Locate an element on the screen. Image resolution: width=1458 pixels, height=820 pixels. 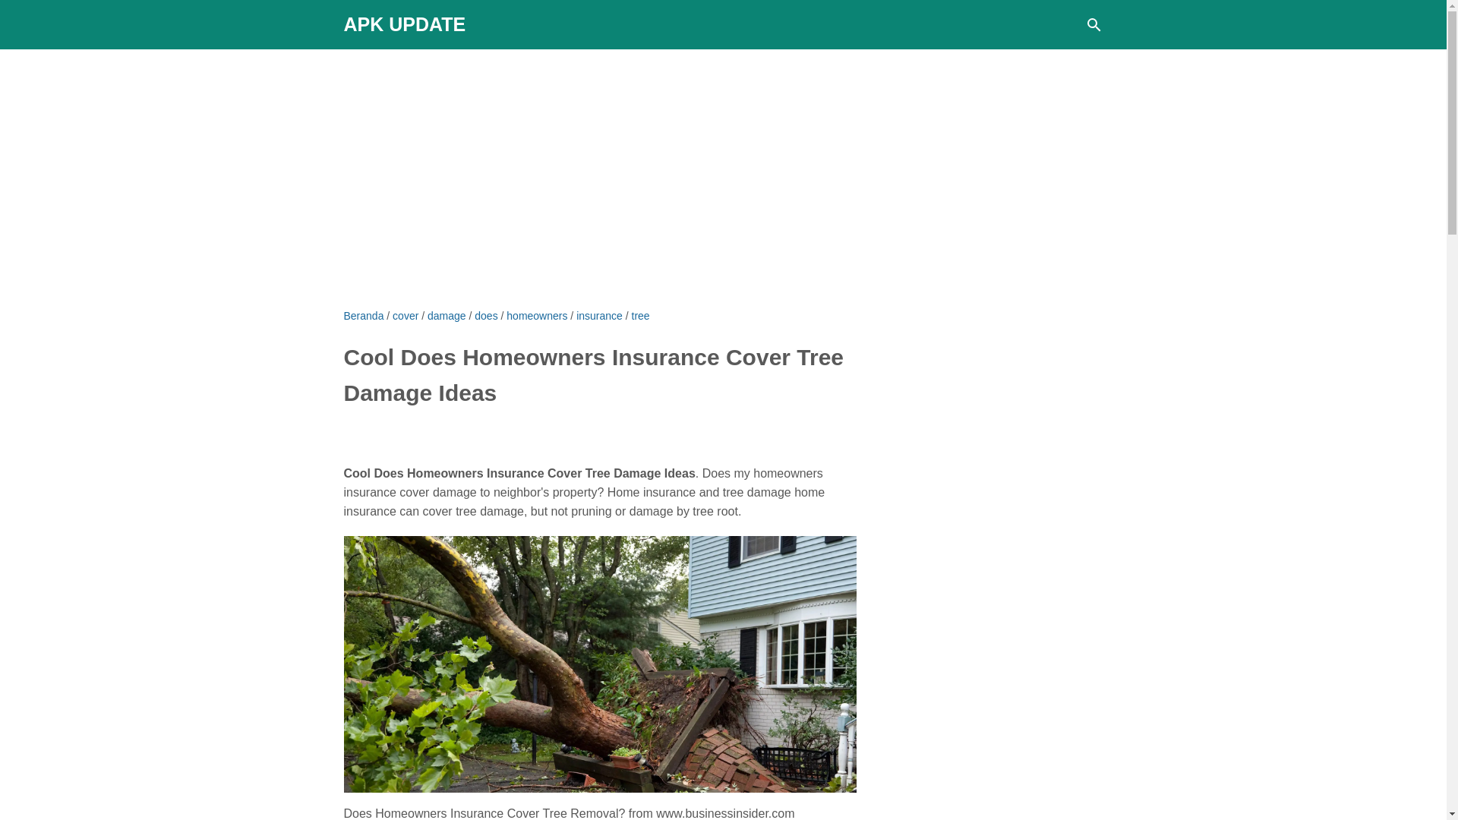
cover is located at coordinates (406, 316).